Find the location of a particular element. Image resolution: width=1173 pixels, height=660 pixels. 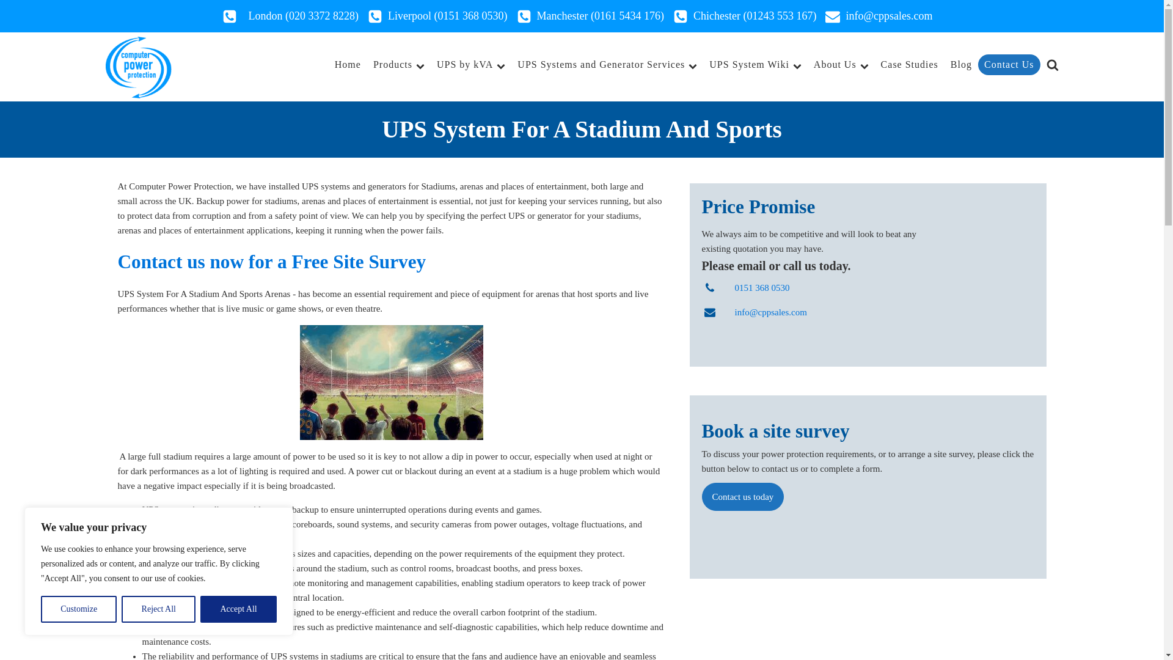

Accept All is located at coordinates (238, 609).